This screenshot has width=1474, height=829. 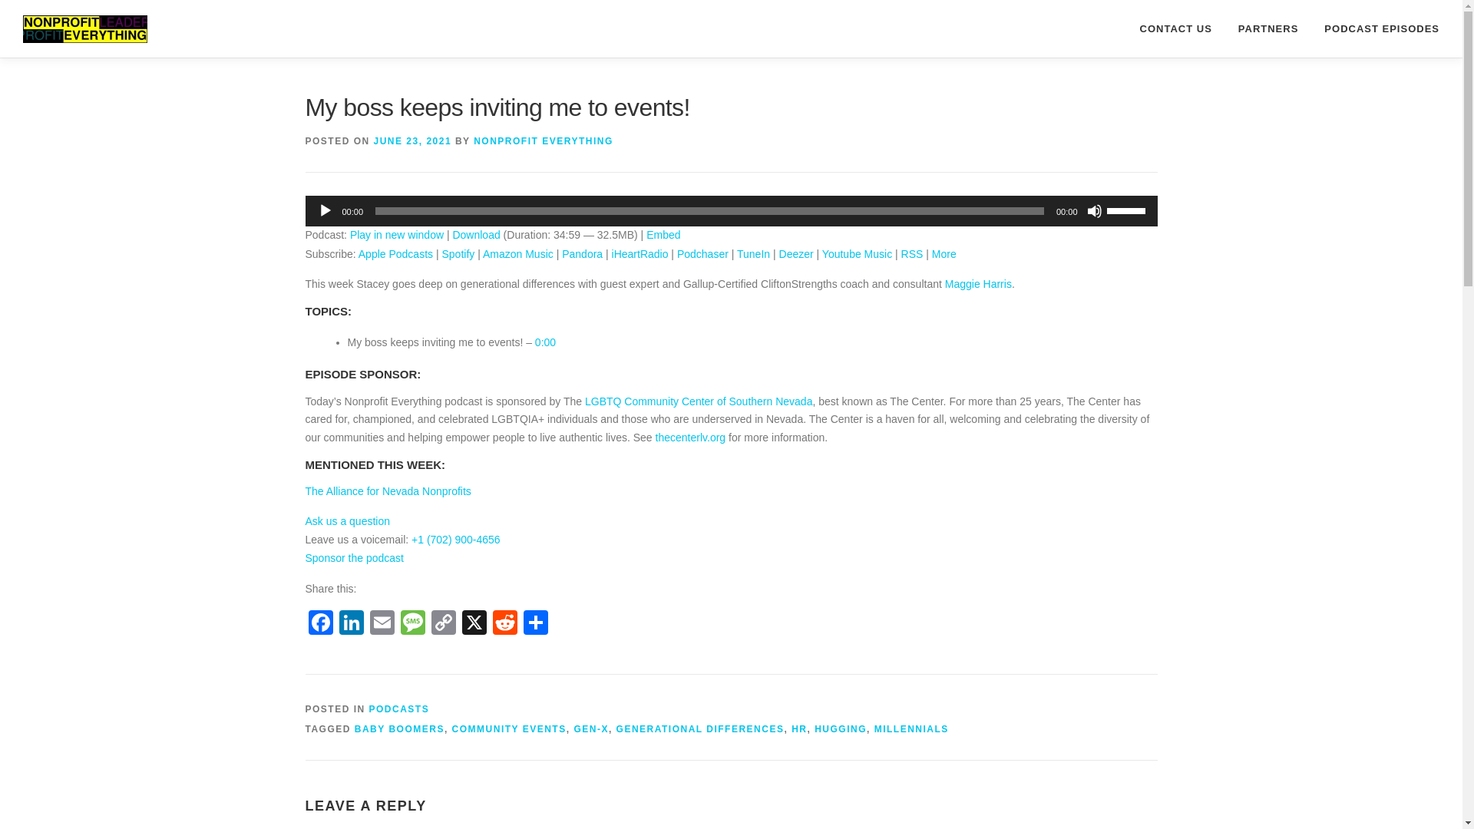 What do you see at coordinates (640, 253) in the screenshot?
I see `iHeartRadio` at bounding box center [640, 253].